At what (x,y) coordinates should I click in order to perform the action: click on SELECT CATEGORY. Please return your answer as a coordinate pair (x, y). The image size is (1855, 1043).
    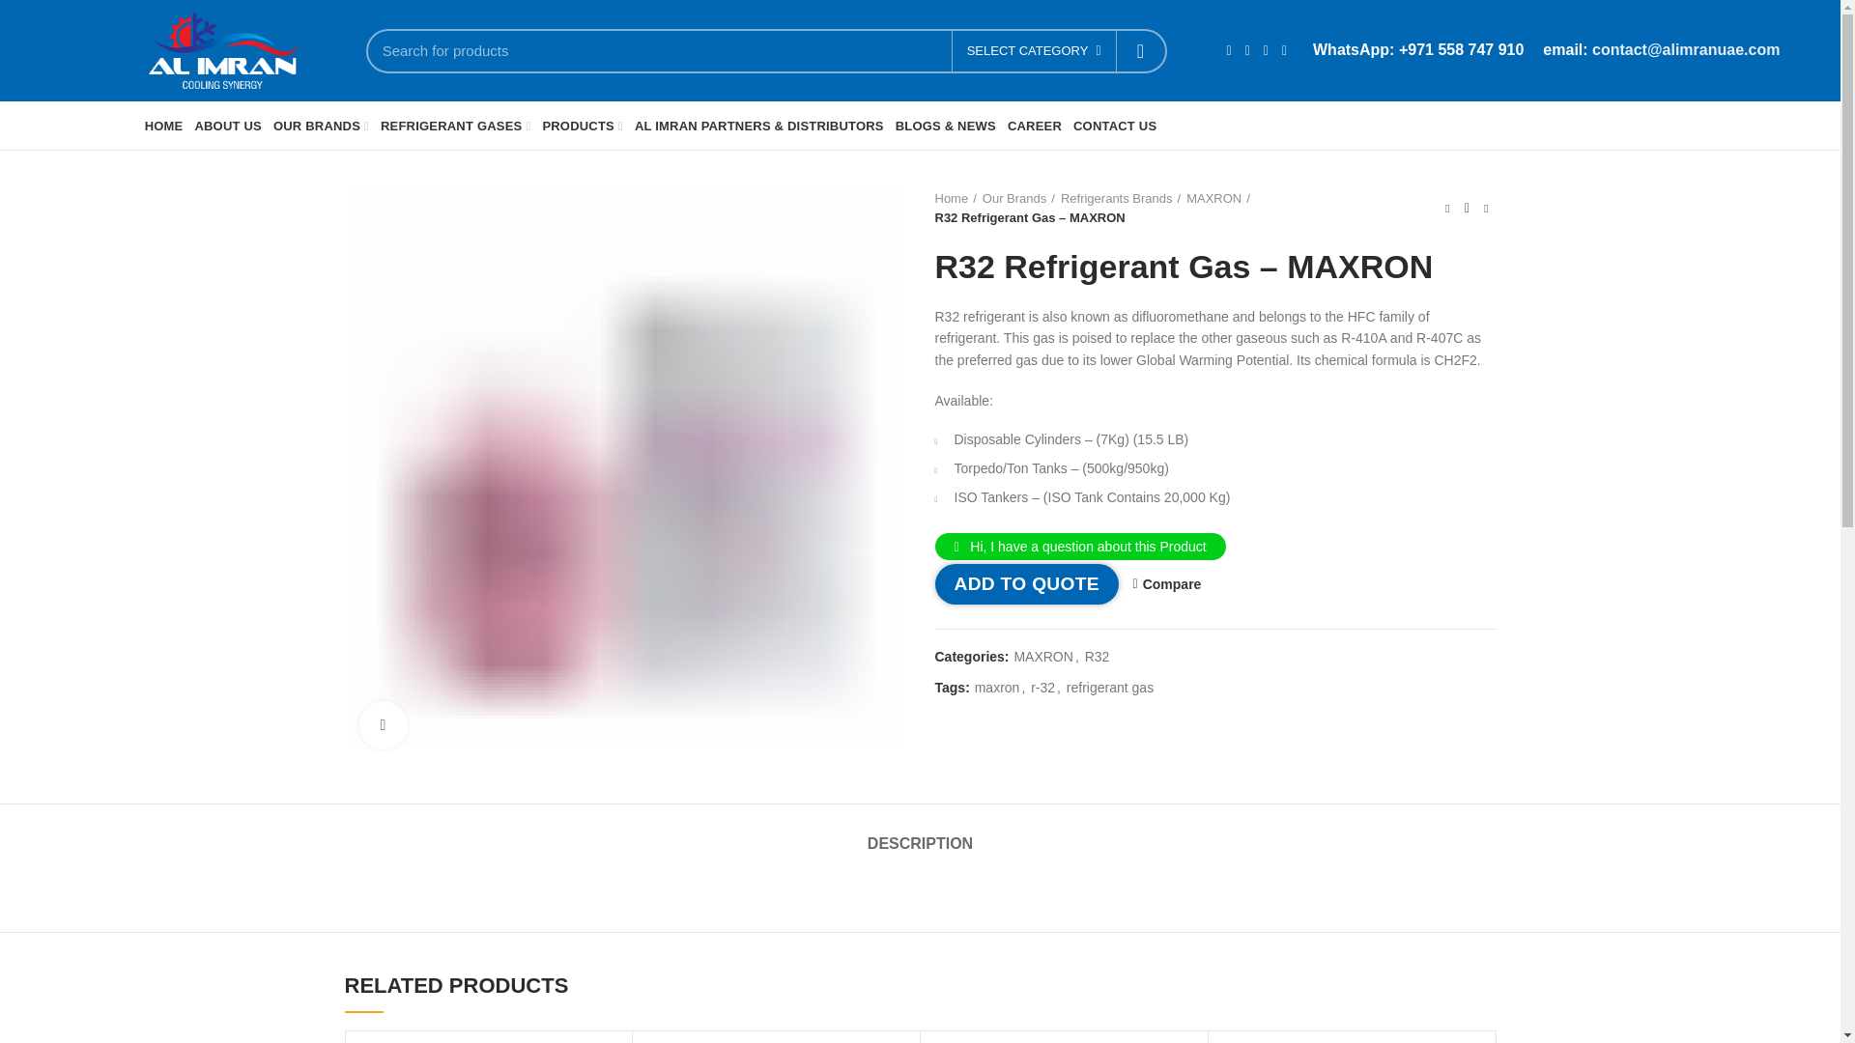
    Looking at the image, I should click on (1034, 51).